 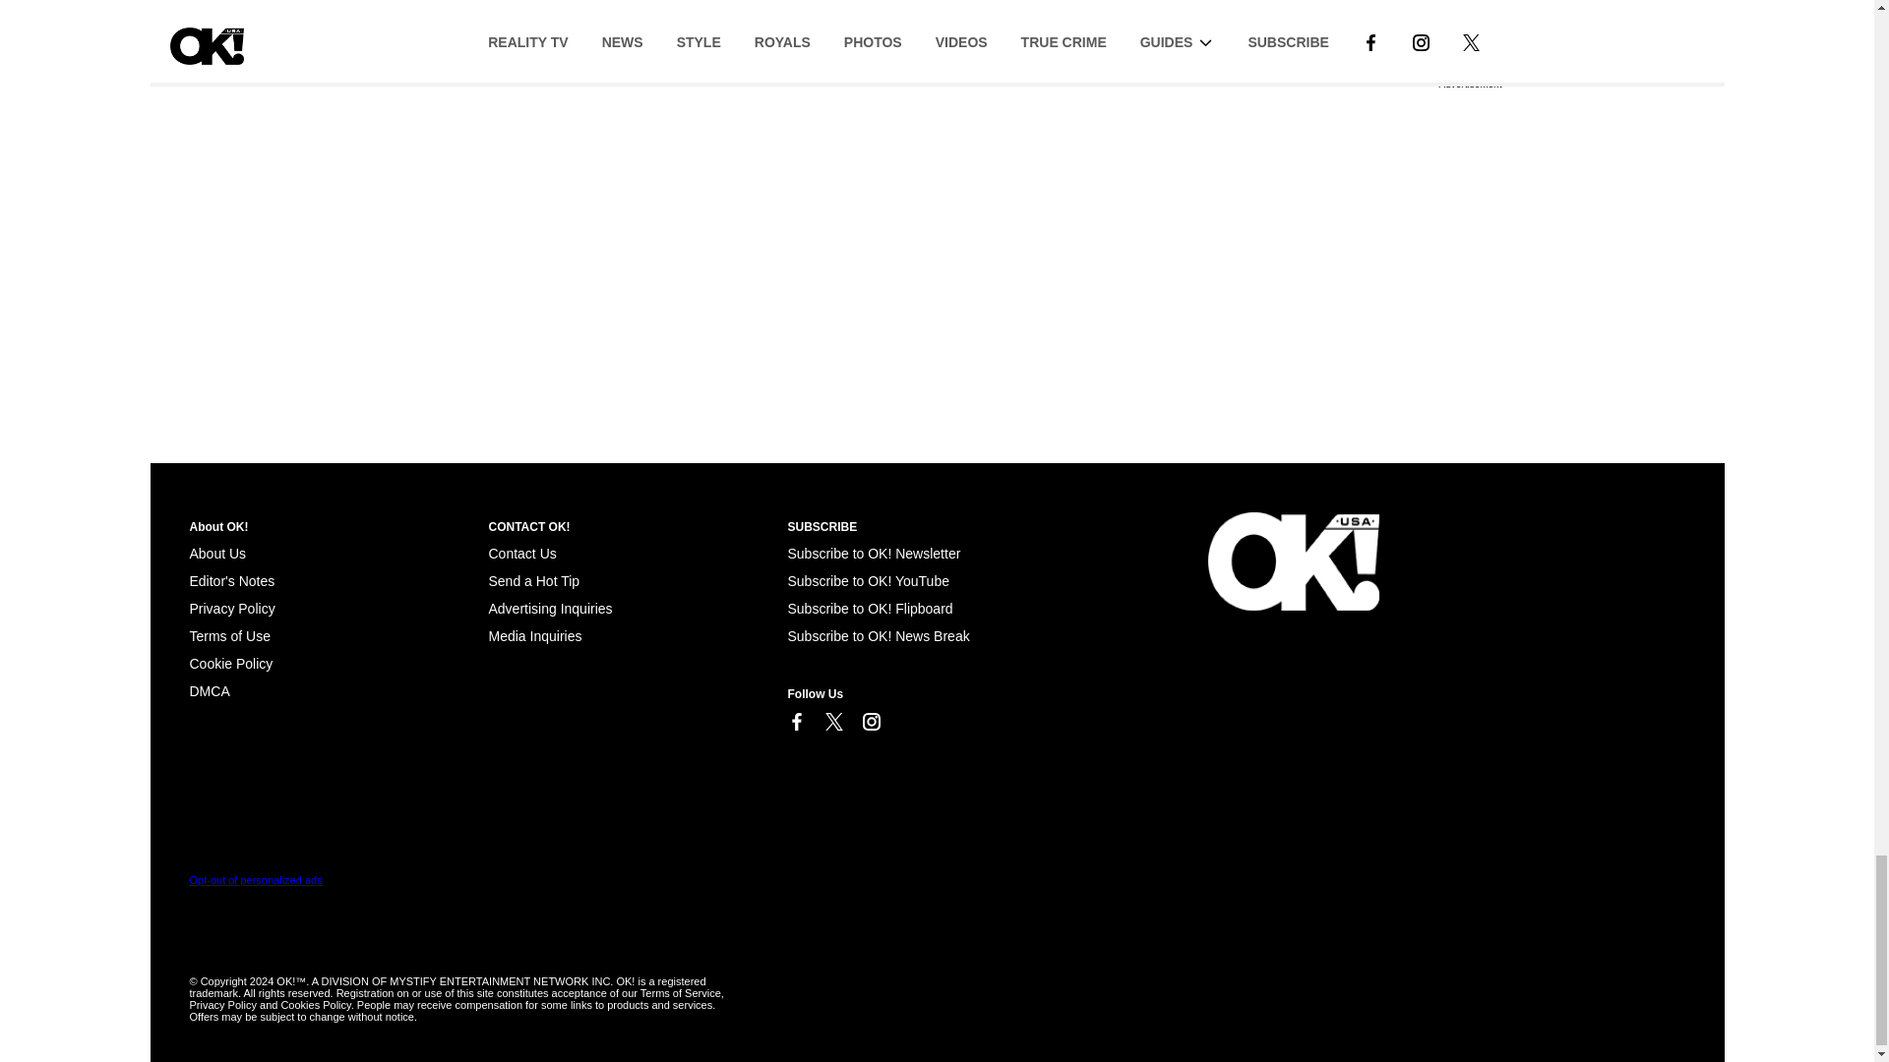 I want to click on Terms of Use, so click(x=229, y=635).